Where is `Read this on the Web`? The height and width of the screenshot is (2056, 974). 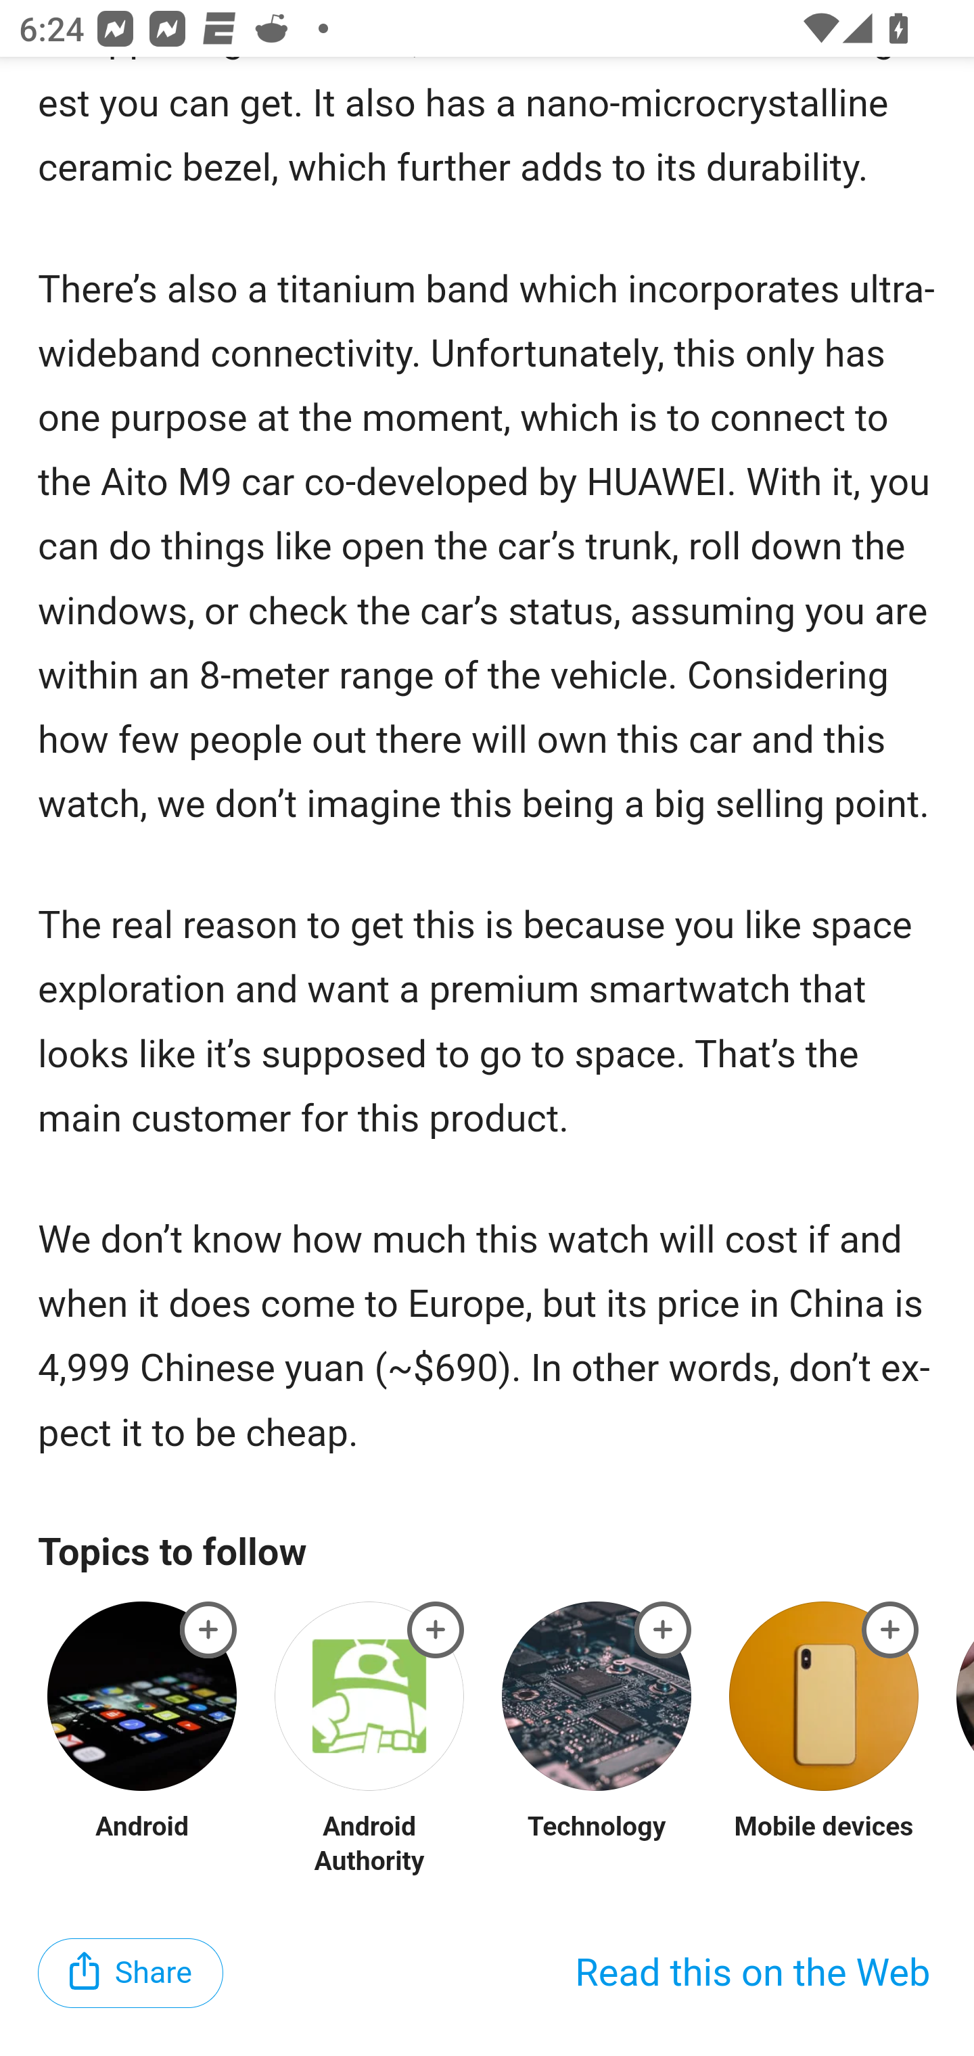
Read this on the Web is located at coordinates (752, 1972).